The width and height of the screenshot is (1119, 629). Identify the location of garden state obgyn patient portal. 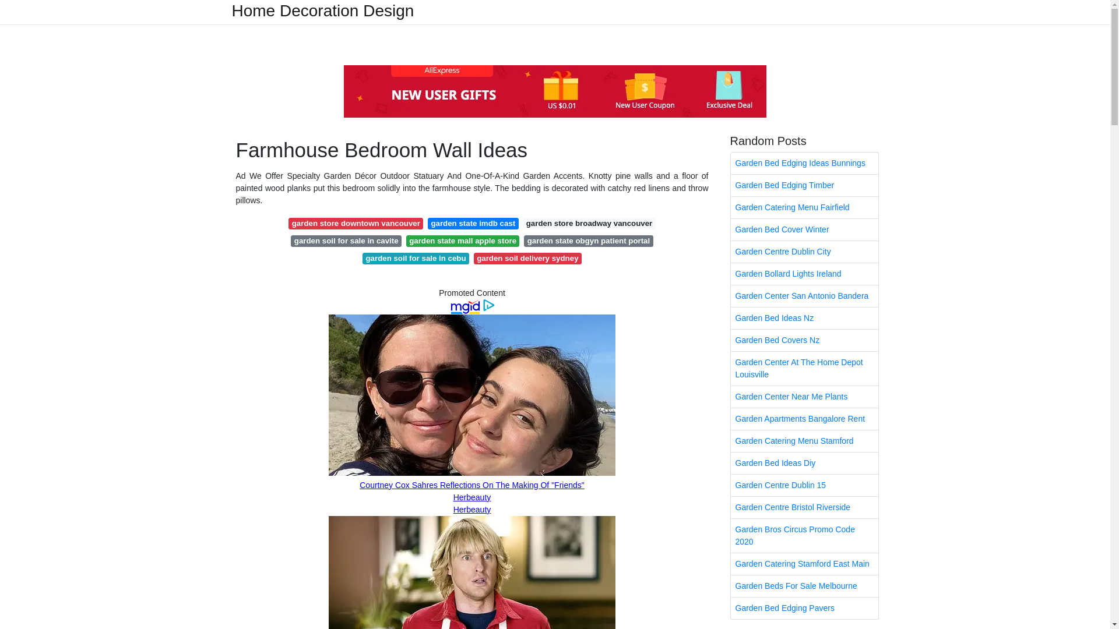
(587, 241).